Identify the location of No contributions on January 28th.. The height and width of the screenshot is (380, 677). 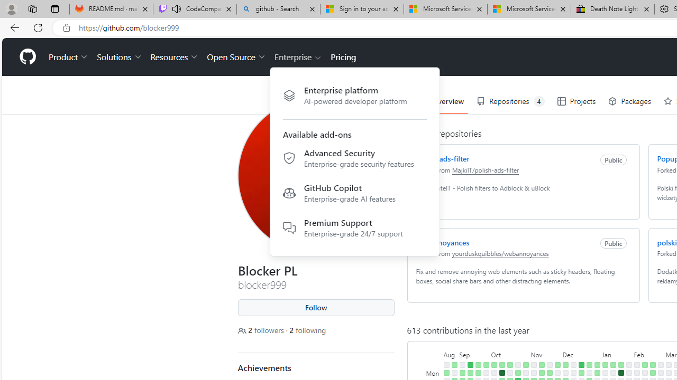
(628, 365).